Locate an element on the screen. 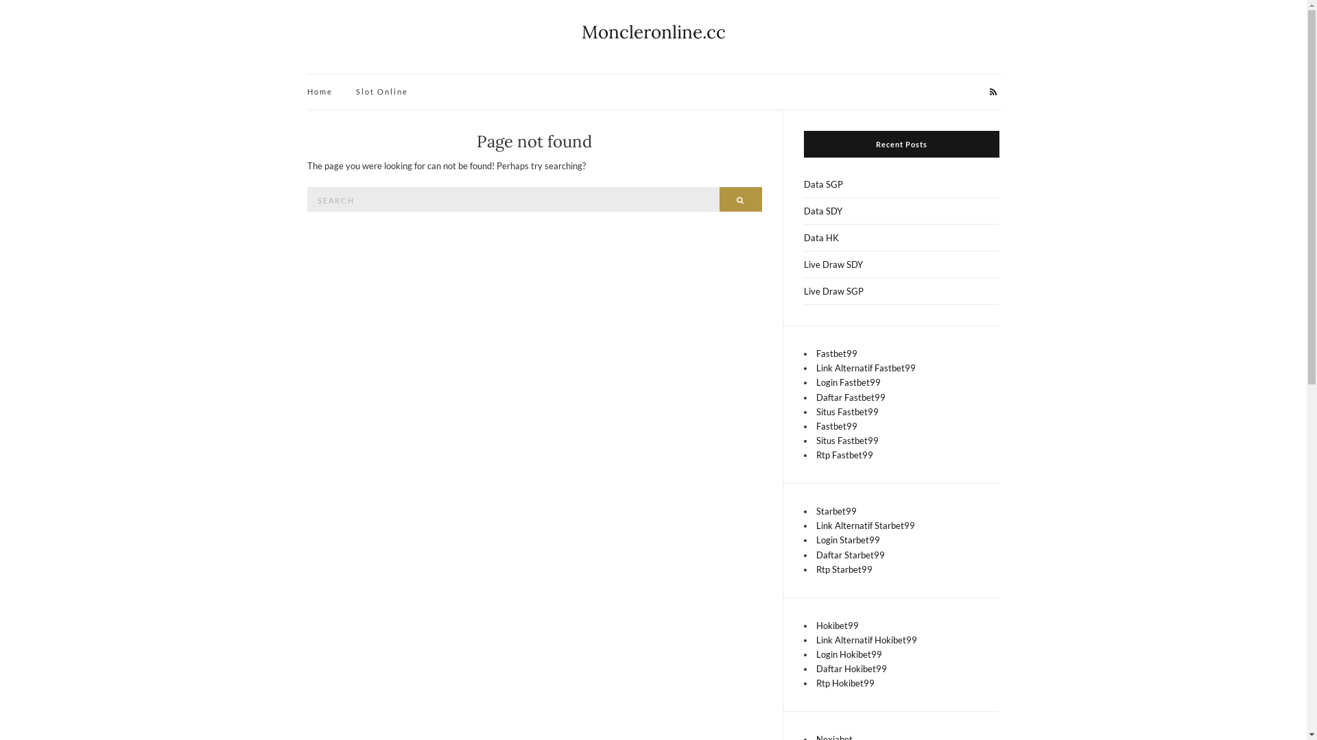 This screenshot has width=1317, height=740. Link Alternatif Hokibet99 is located at coordinates (867, 640).